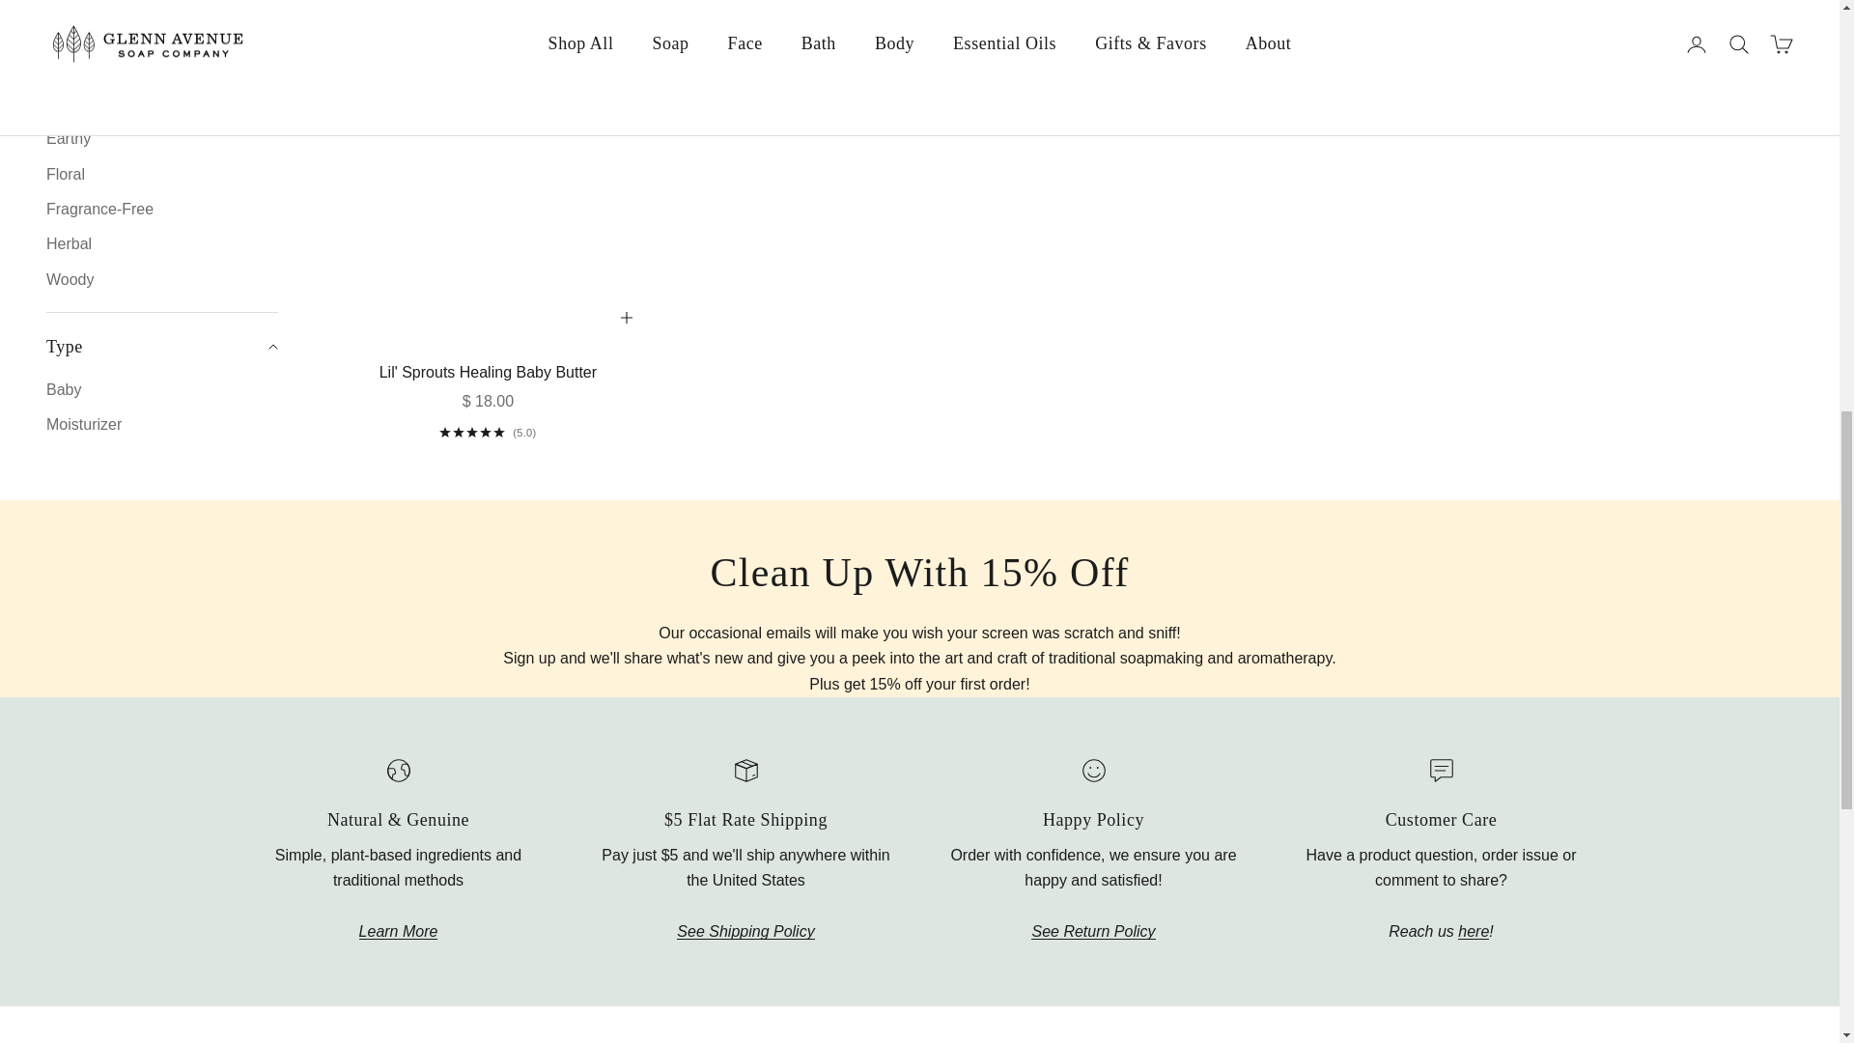  What do you see at coordinates (744, 931) in the screenshot?
I see `Shipping Policy` at bounding box center [744, 931].